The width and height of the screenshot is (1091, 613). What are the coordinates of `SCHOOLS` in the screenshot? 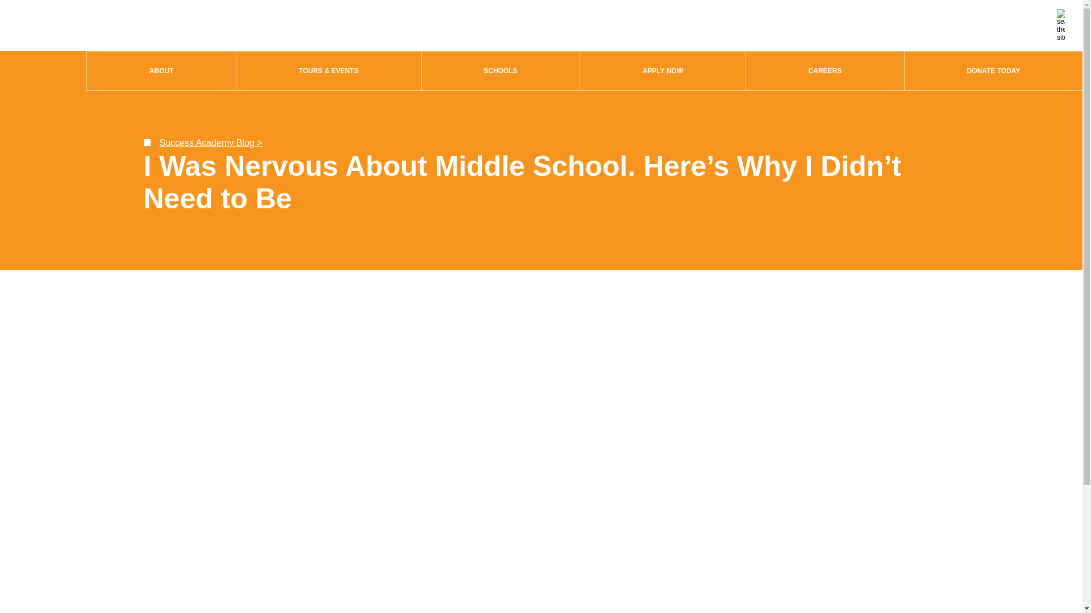 It's located at (501, 70).